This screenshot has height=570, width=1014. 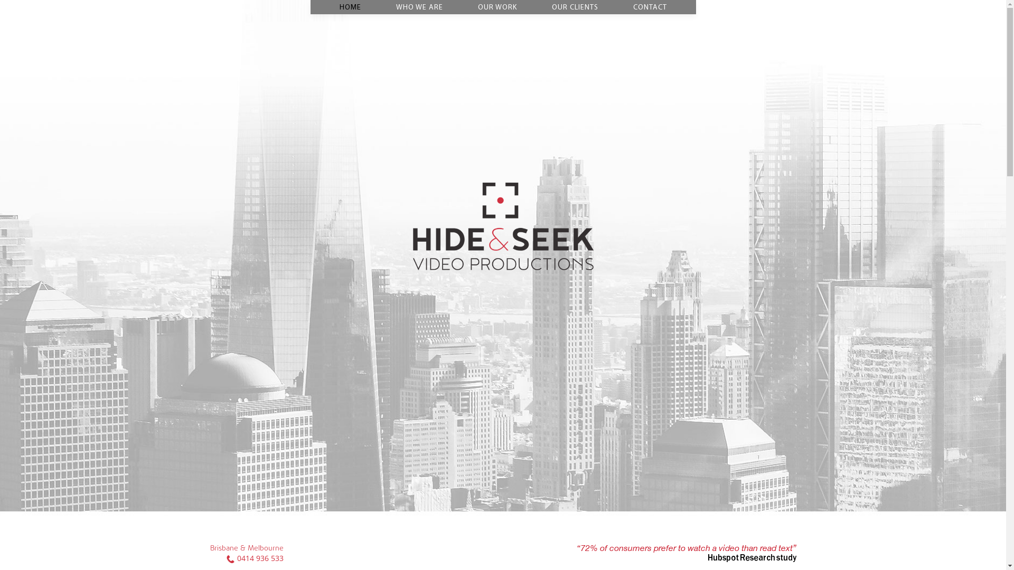 What do you see at coordinates (260, 558) in the screenshot?
I see `0414 936 533` at bounding box center [260, 558].